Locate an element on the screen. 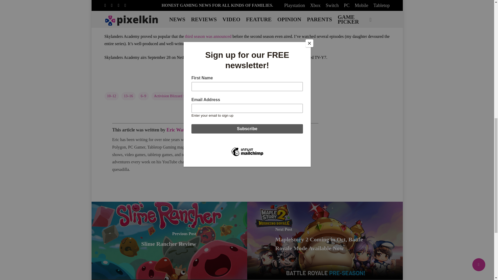 The image size is (498, 280). N3 is located at coordinates (216, 96).